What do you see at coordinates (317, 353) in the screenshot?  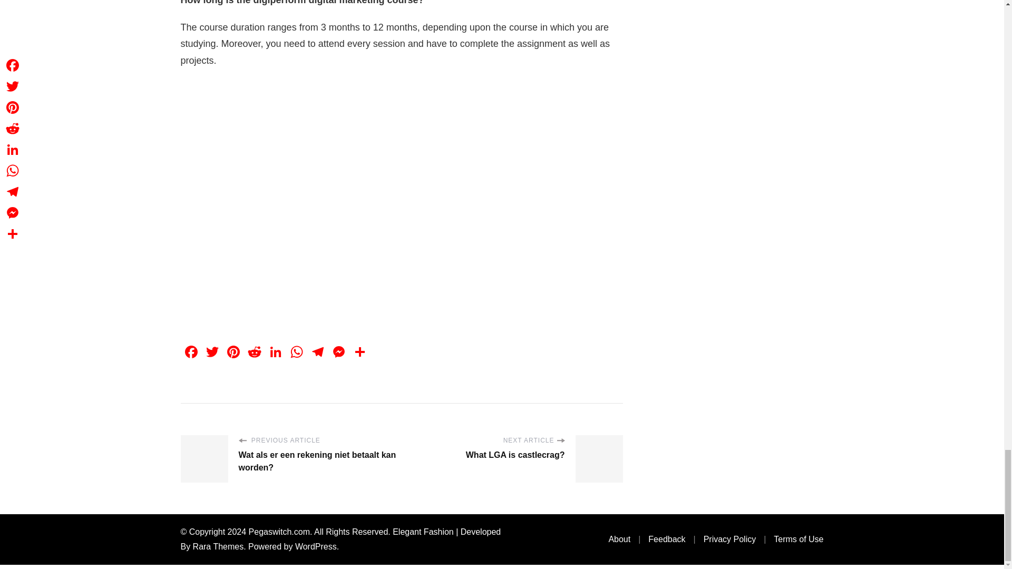 I see `Telegram` at bounding box center [317, 353].